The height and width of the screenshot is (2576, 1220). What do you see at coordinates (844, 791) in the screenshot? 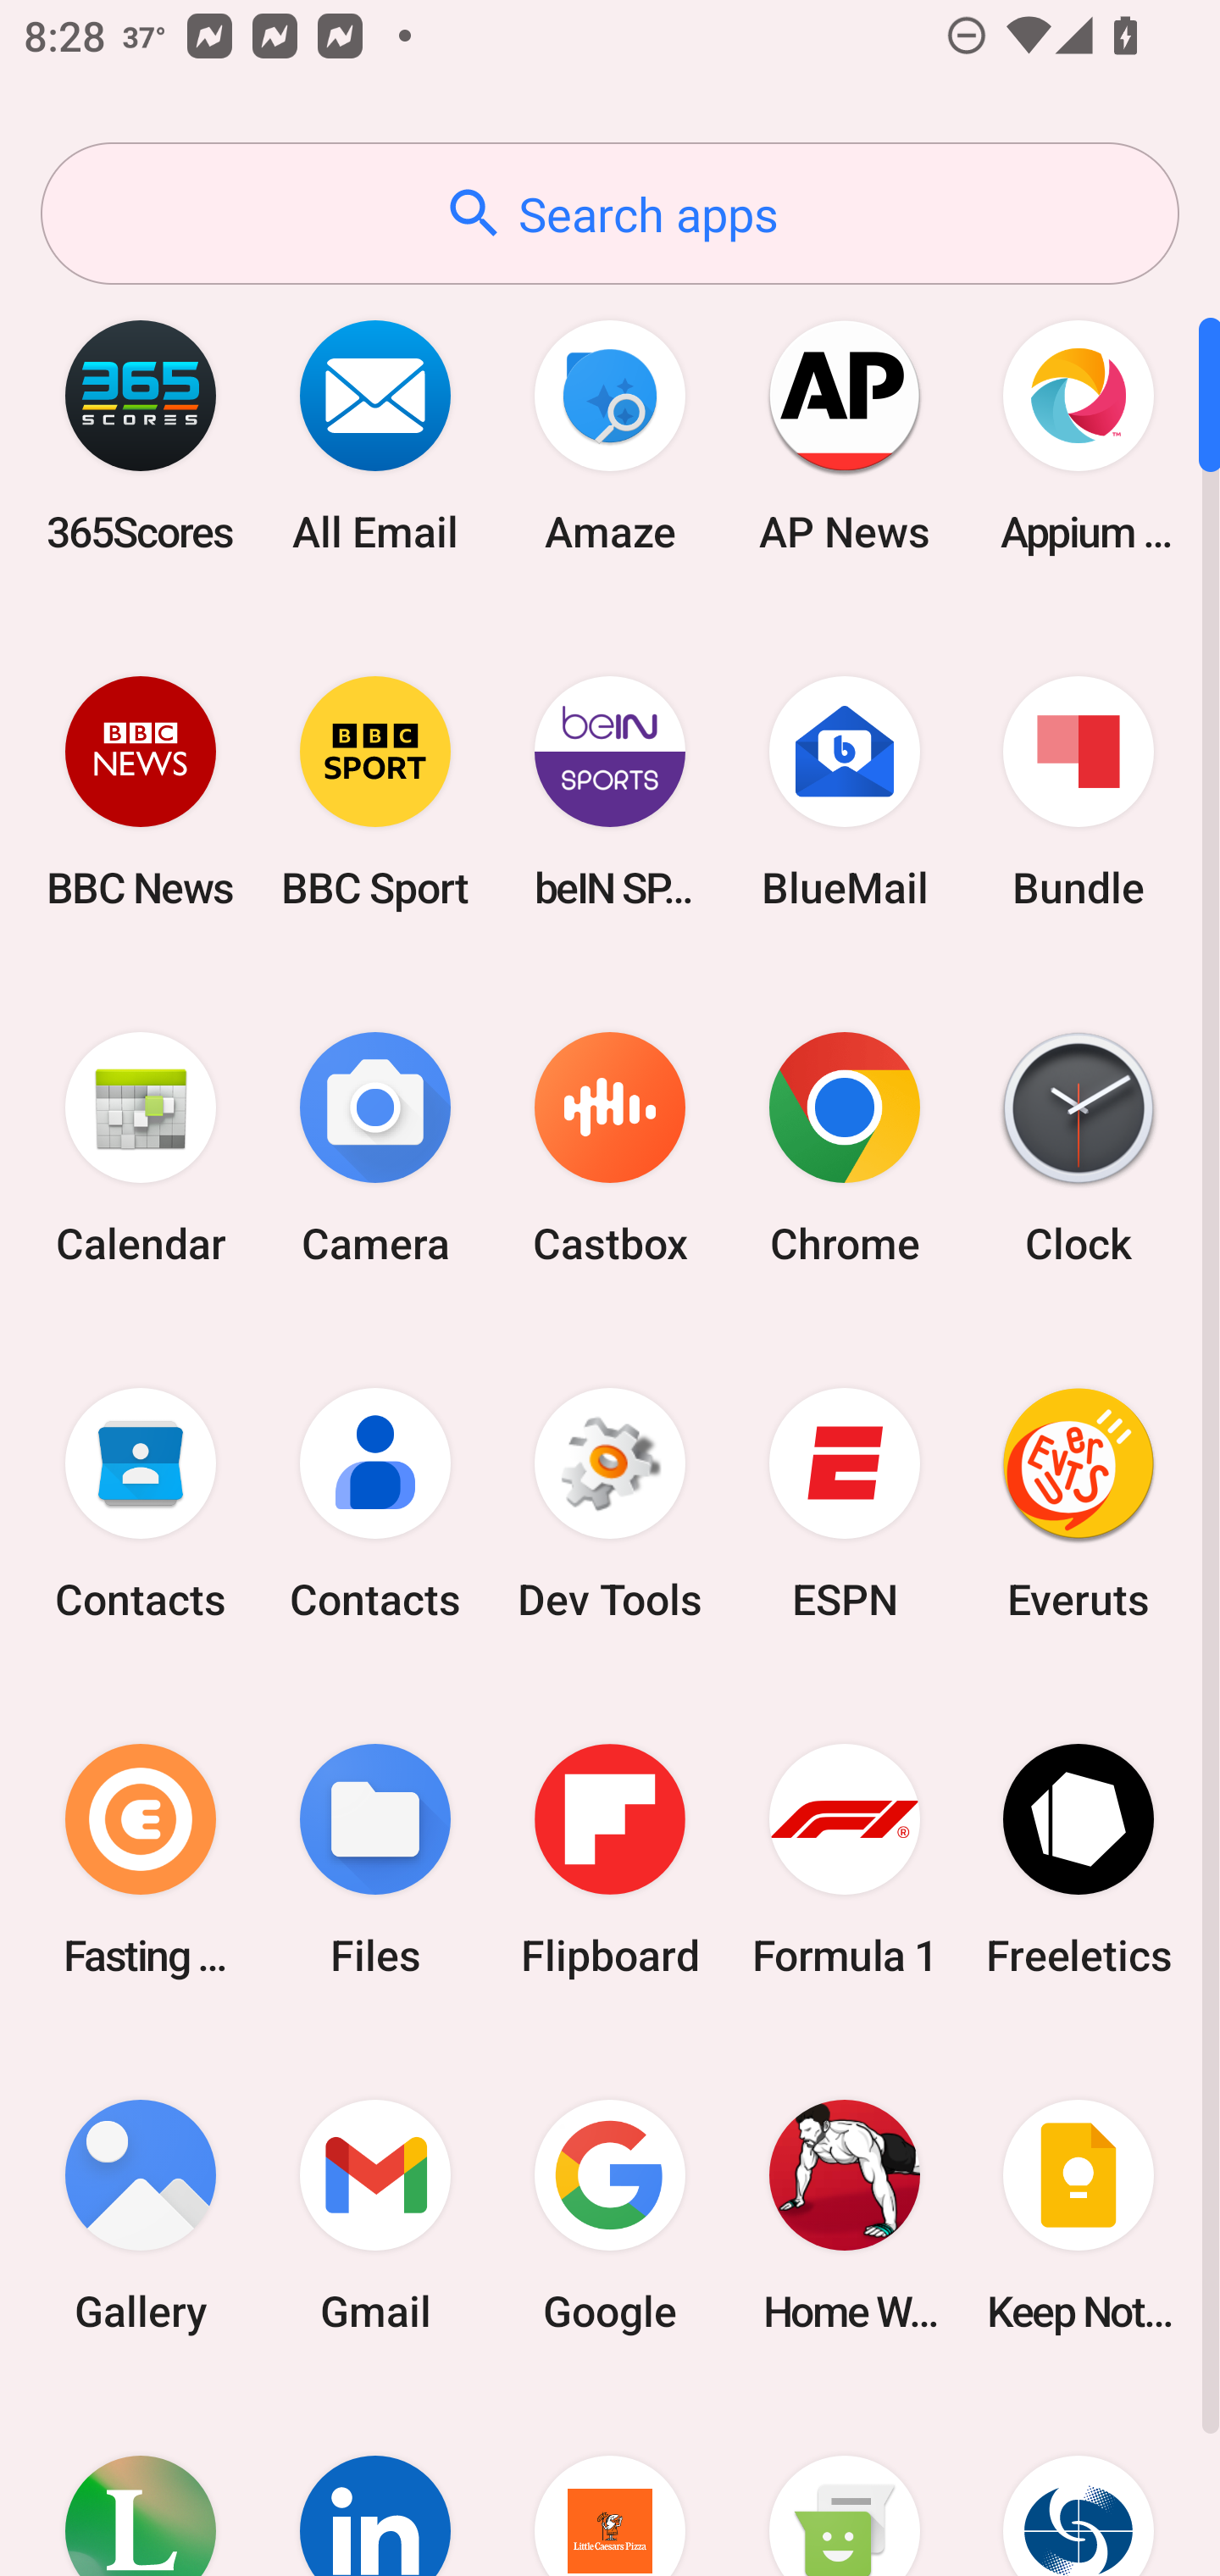
I see `BlueMail` at bounding box center [844, 791].